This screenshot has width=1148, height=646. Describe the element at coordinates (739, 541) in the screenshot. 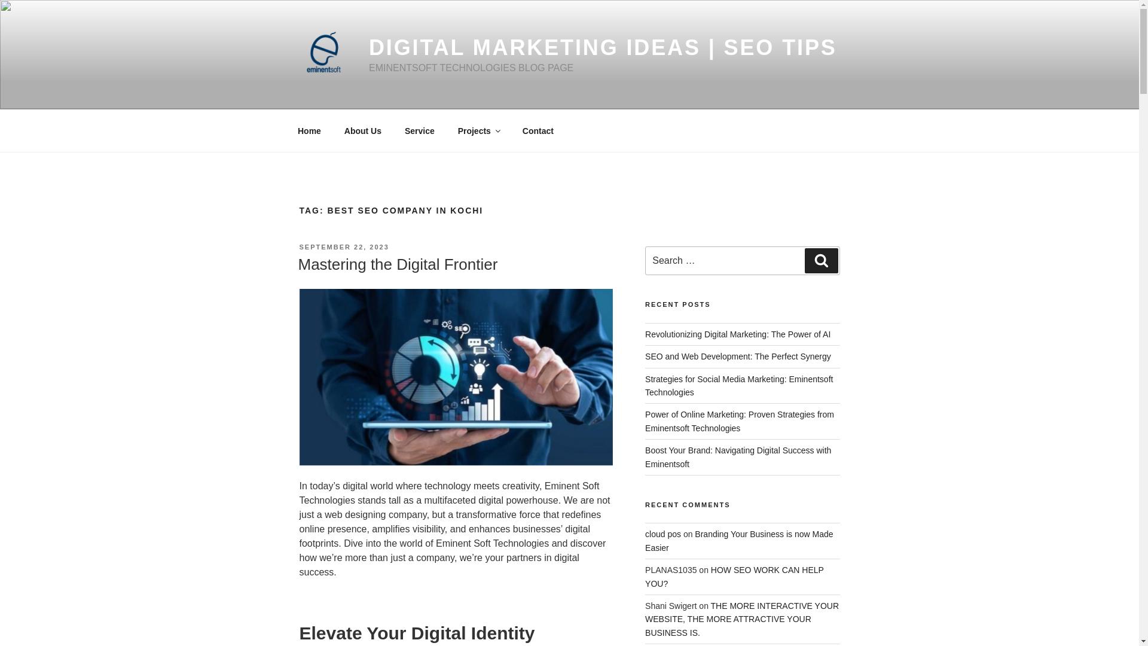

I see `Branding Your Business is now Made Easier` at that location.